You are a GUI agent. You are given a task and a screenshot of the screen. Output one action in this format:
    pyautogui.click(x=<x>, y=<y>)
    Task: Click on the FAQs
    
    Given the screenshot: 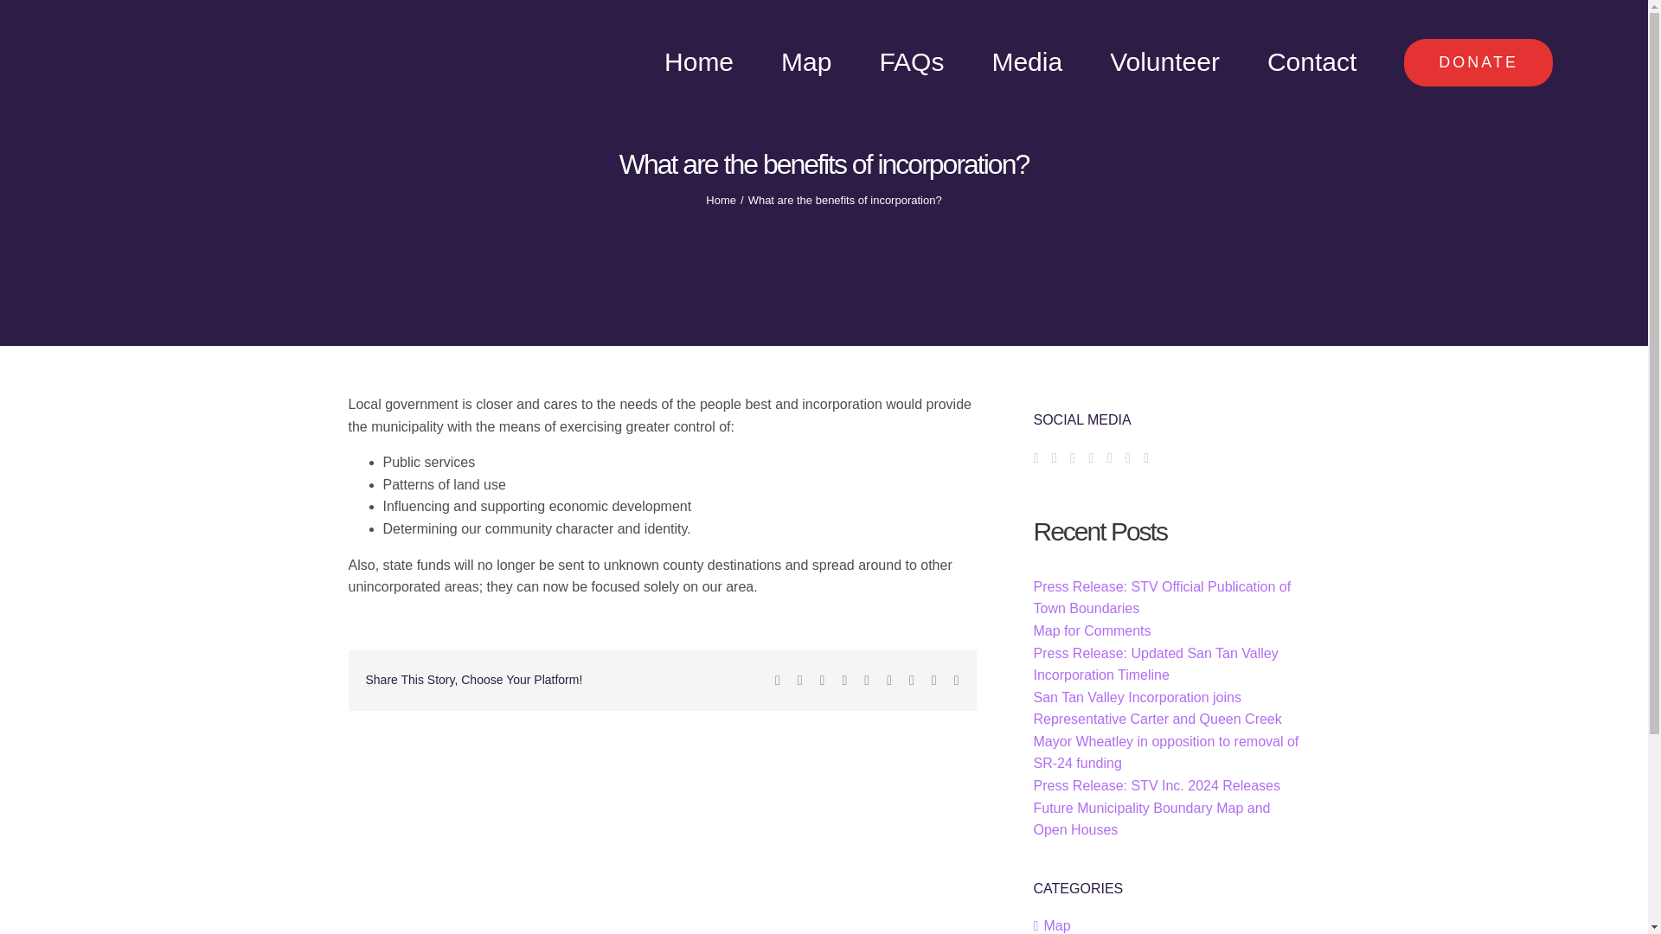 What is the action you would take?
    pyautogui.click(x=910, y=62)
    